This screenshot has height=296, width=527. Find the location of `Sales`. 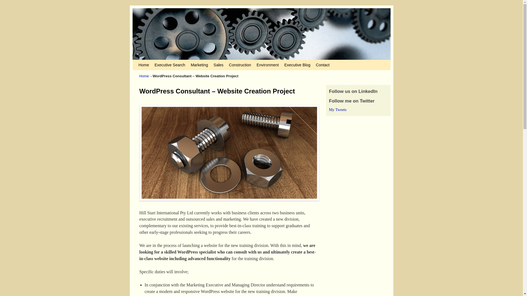

Sales is located at coordinates (218, 65).